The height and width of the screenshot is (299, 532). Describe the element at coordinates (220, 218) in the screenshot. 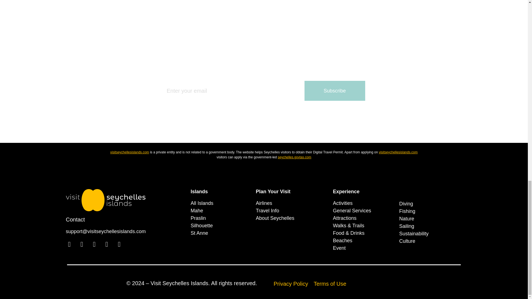

I see `Praslin` at that location.